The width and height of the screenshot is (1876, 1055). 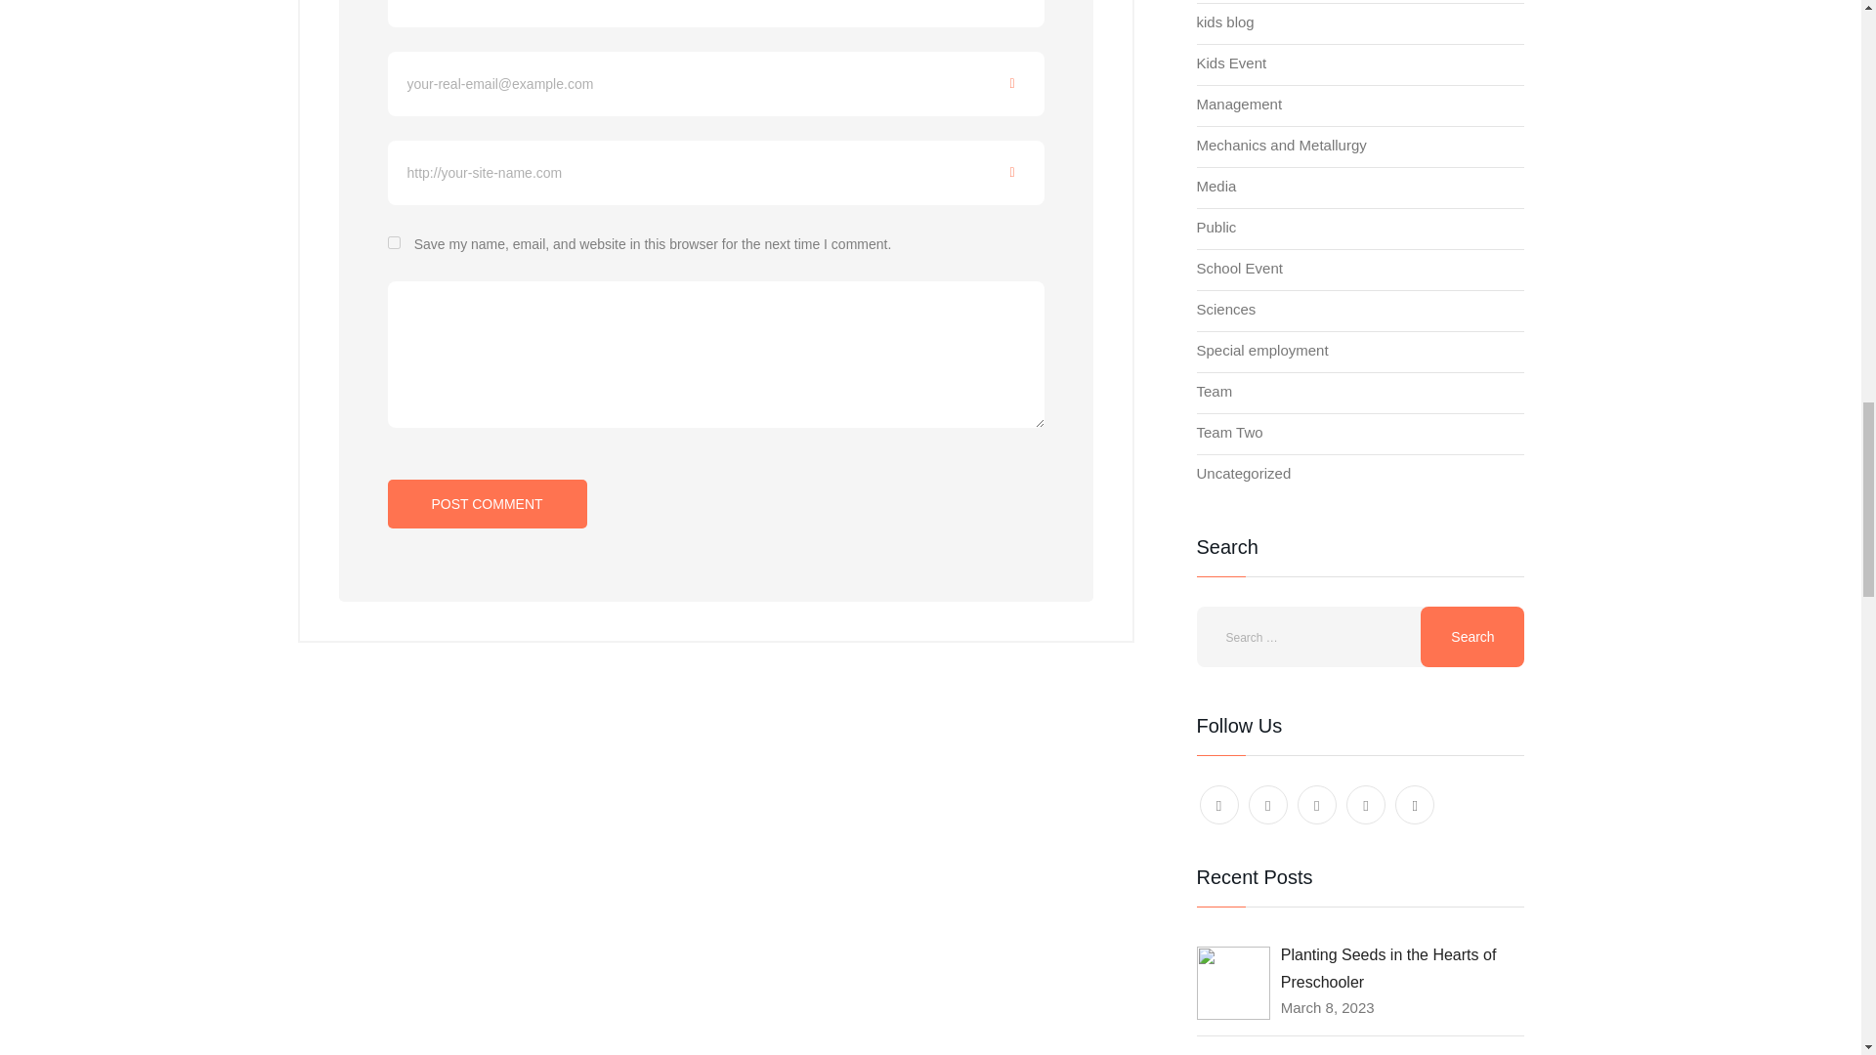 What do you see at coordinates (393, 242) in the screenshot?
I see `yes` at bounding box center [393, 242].